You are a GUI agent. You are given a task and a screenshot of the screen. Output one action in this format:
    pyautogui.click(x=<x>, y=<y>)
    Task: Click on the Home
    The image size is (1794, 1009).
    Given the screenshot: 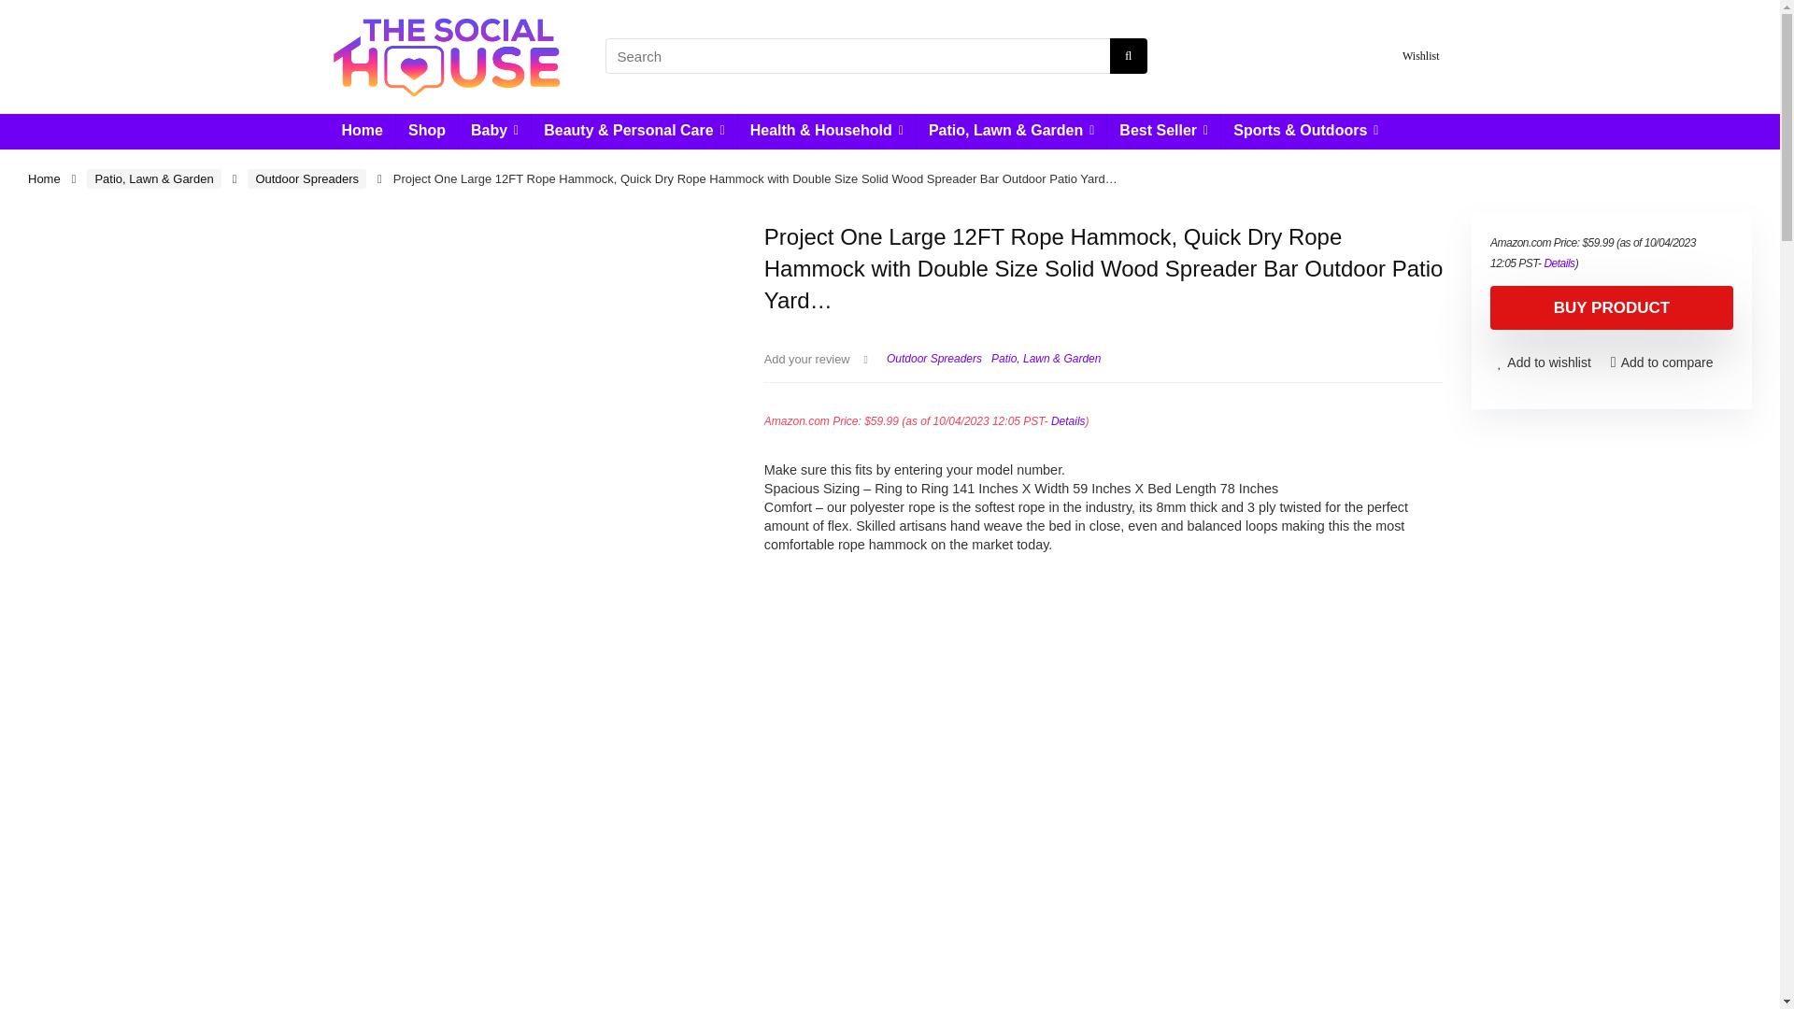 What is the action you would take?
    pyautogui.click(x=361, y=131)
    